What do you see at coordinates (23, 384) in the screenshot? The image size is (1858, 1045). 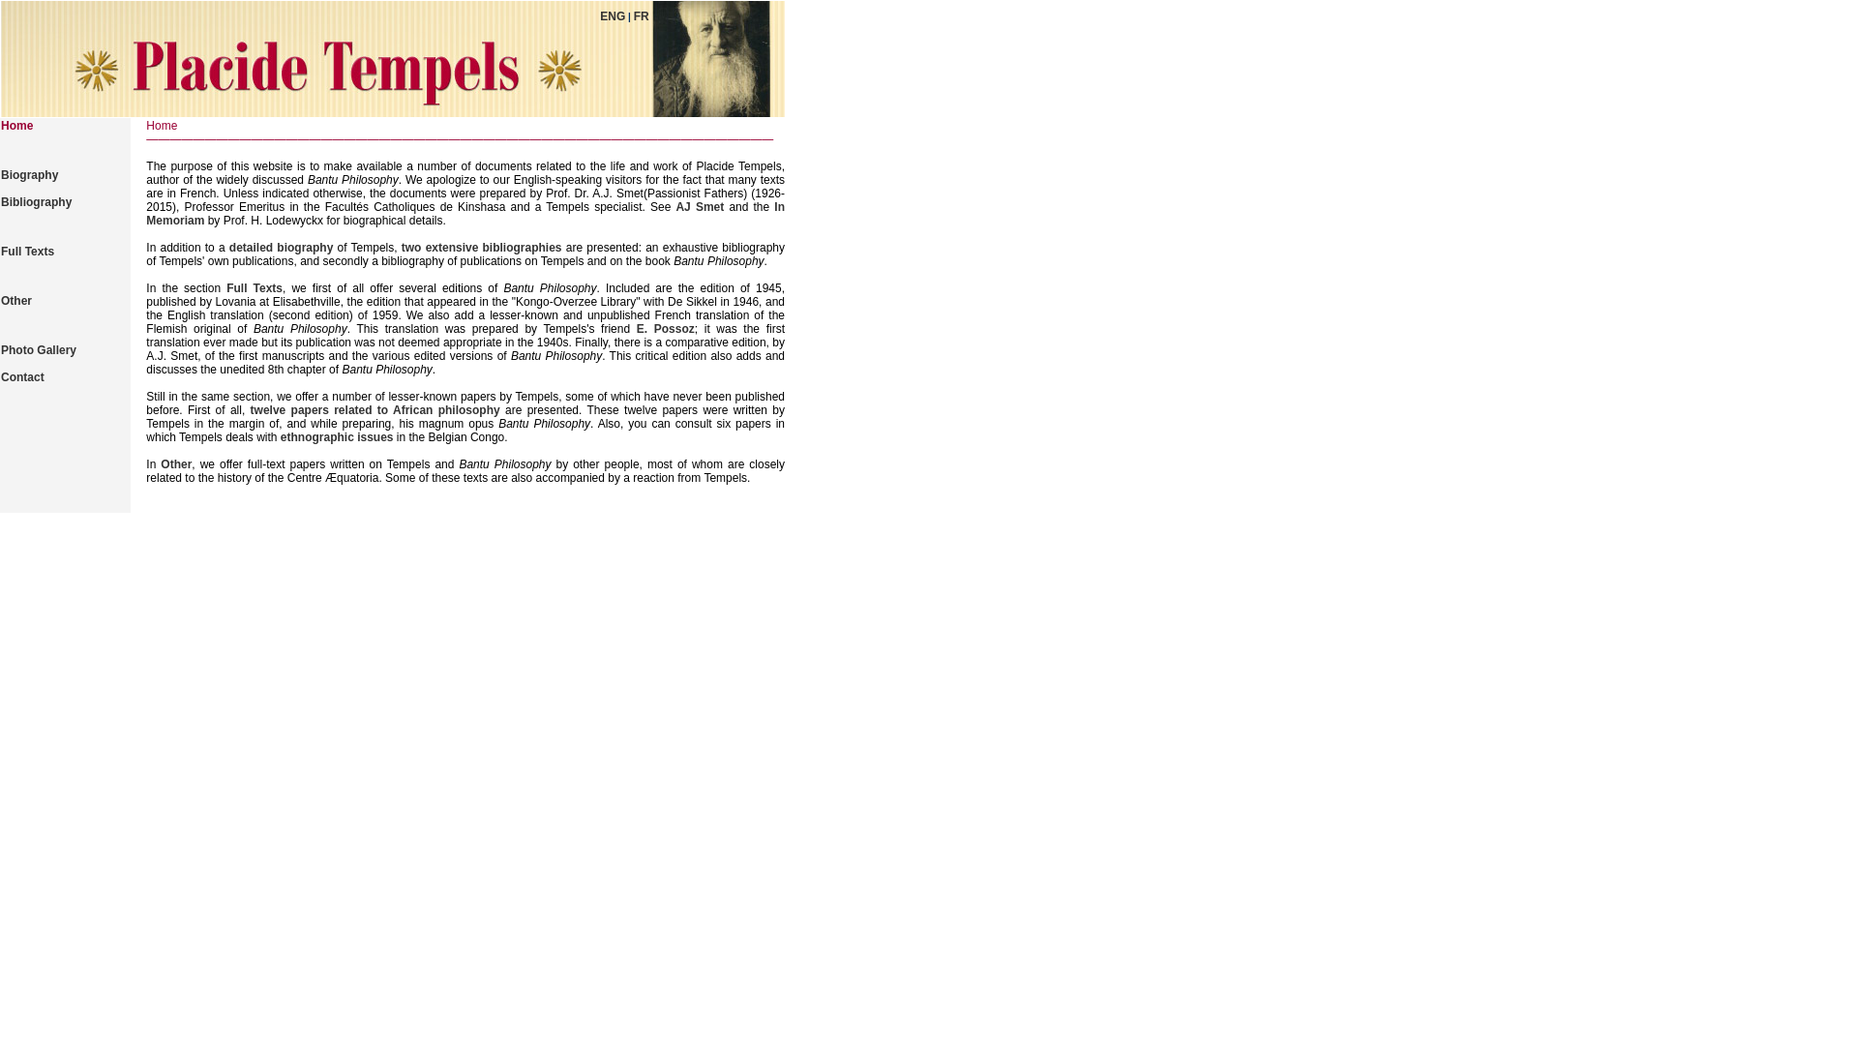 I see `Contact` at bounding box center [23, 384].